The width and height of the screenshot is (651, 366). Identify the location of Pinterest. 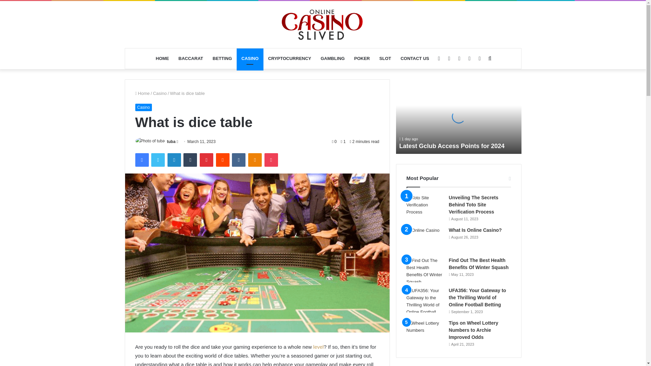
(206, 160).